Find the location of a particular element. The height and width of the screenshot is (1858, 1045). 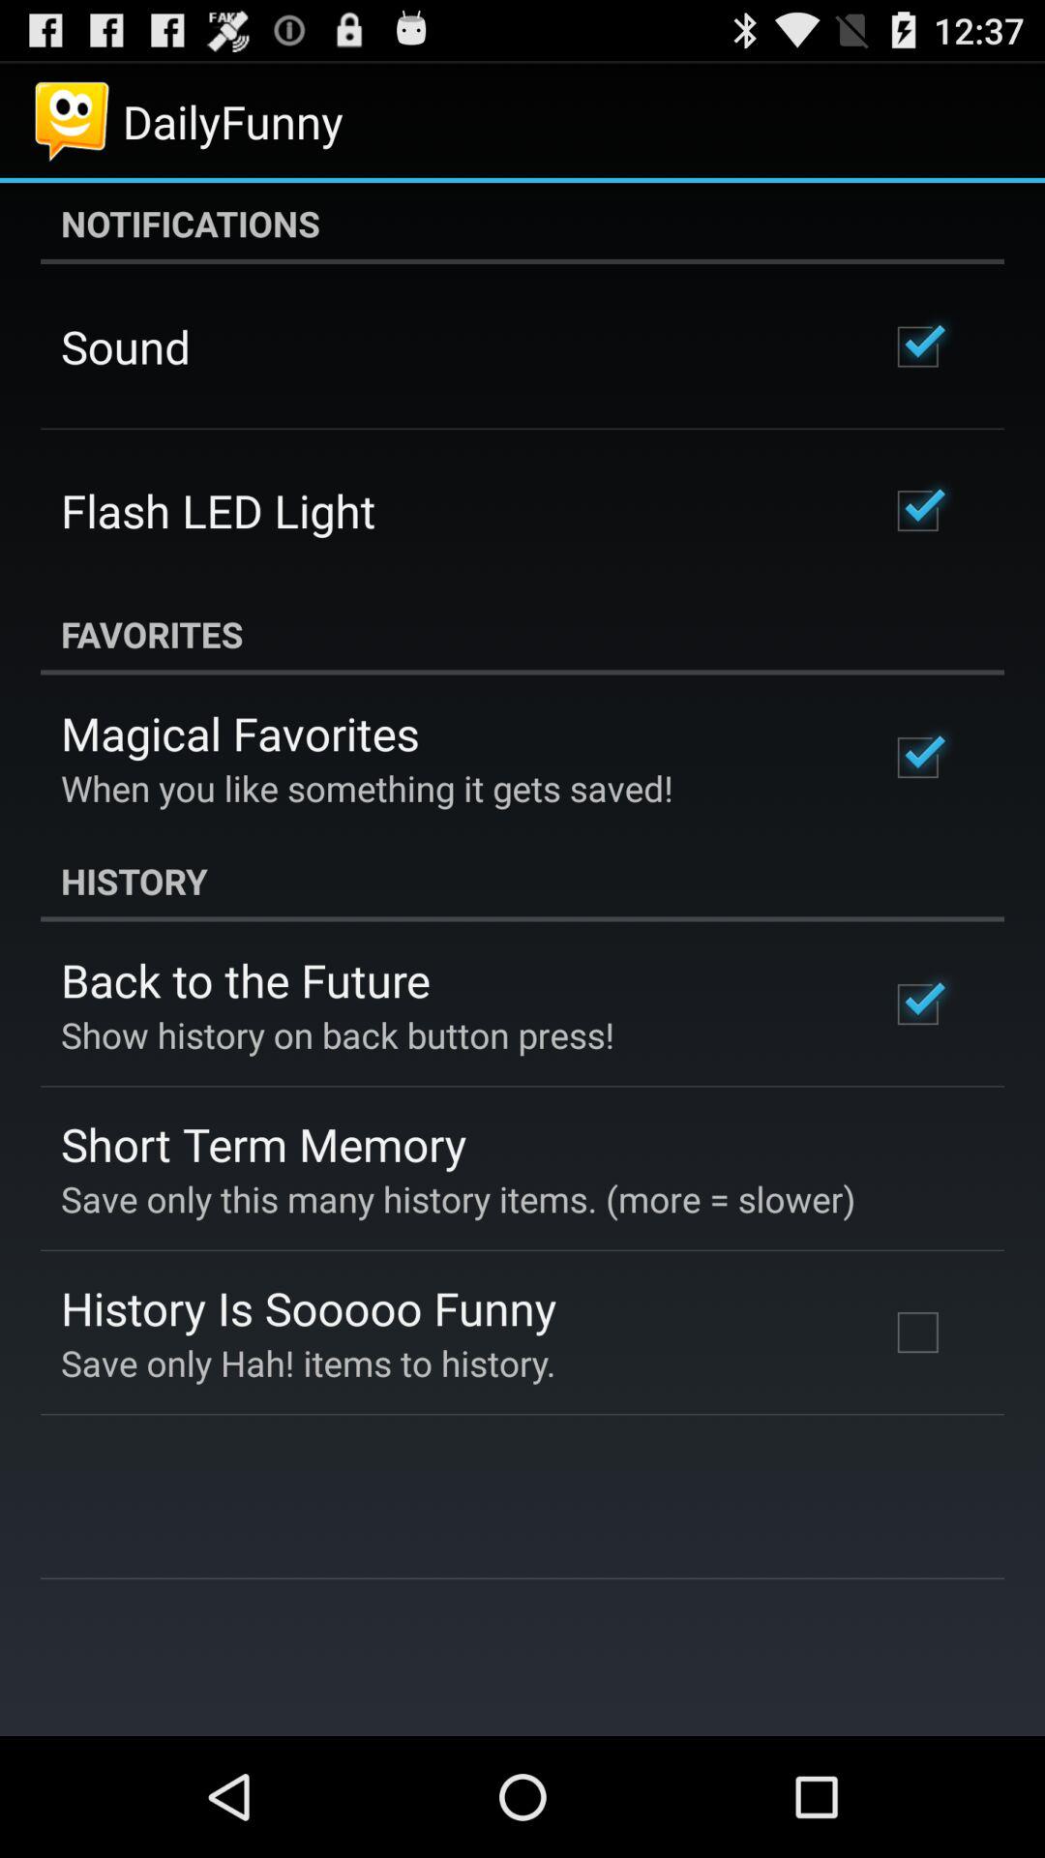

open app below favorites is located at coordinates (240, 734).